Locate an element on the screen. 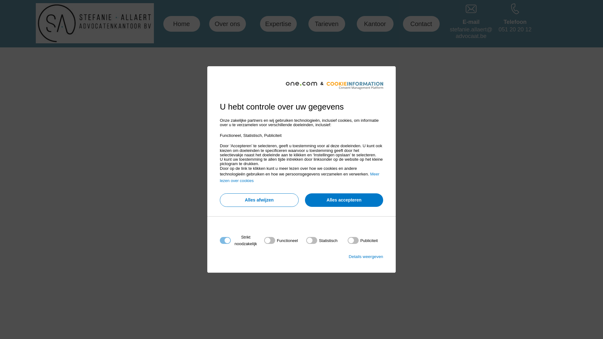 The height and width of the screenshot is (339, 603). Details weergeven is located at coordinates (366, 257).